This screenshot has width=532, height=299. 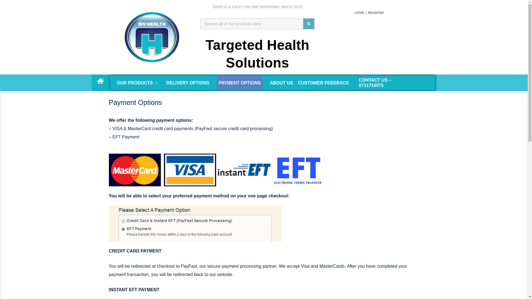 What do you see at coordinates (375, 12) in the screenshot?
I see ` REGISTER` at bounding box center [375, 12].